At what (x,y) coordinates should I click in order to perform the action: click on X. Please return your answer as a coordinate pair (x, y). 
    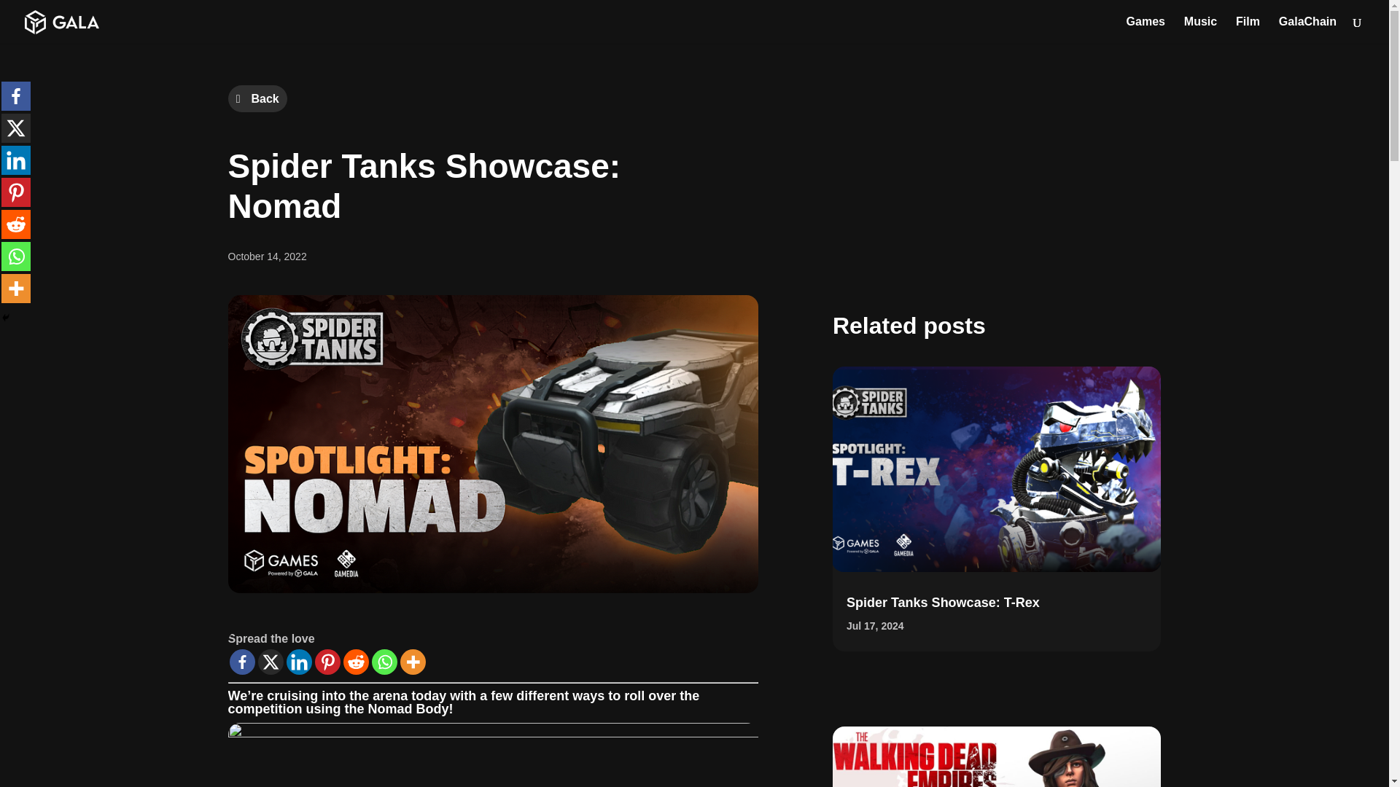
    Looking at the image, I should click on (271, 662).